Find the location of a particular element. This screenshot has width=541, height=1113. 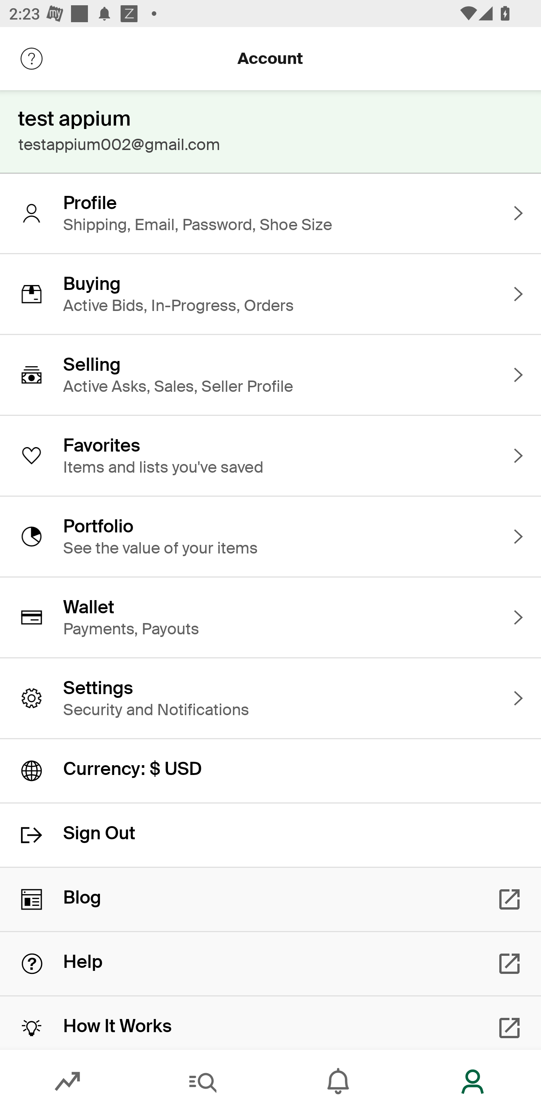

How It Works is located at coordinates (270, 1023).